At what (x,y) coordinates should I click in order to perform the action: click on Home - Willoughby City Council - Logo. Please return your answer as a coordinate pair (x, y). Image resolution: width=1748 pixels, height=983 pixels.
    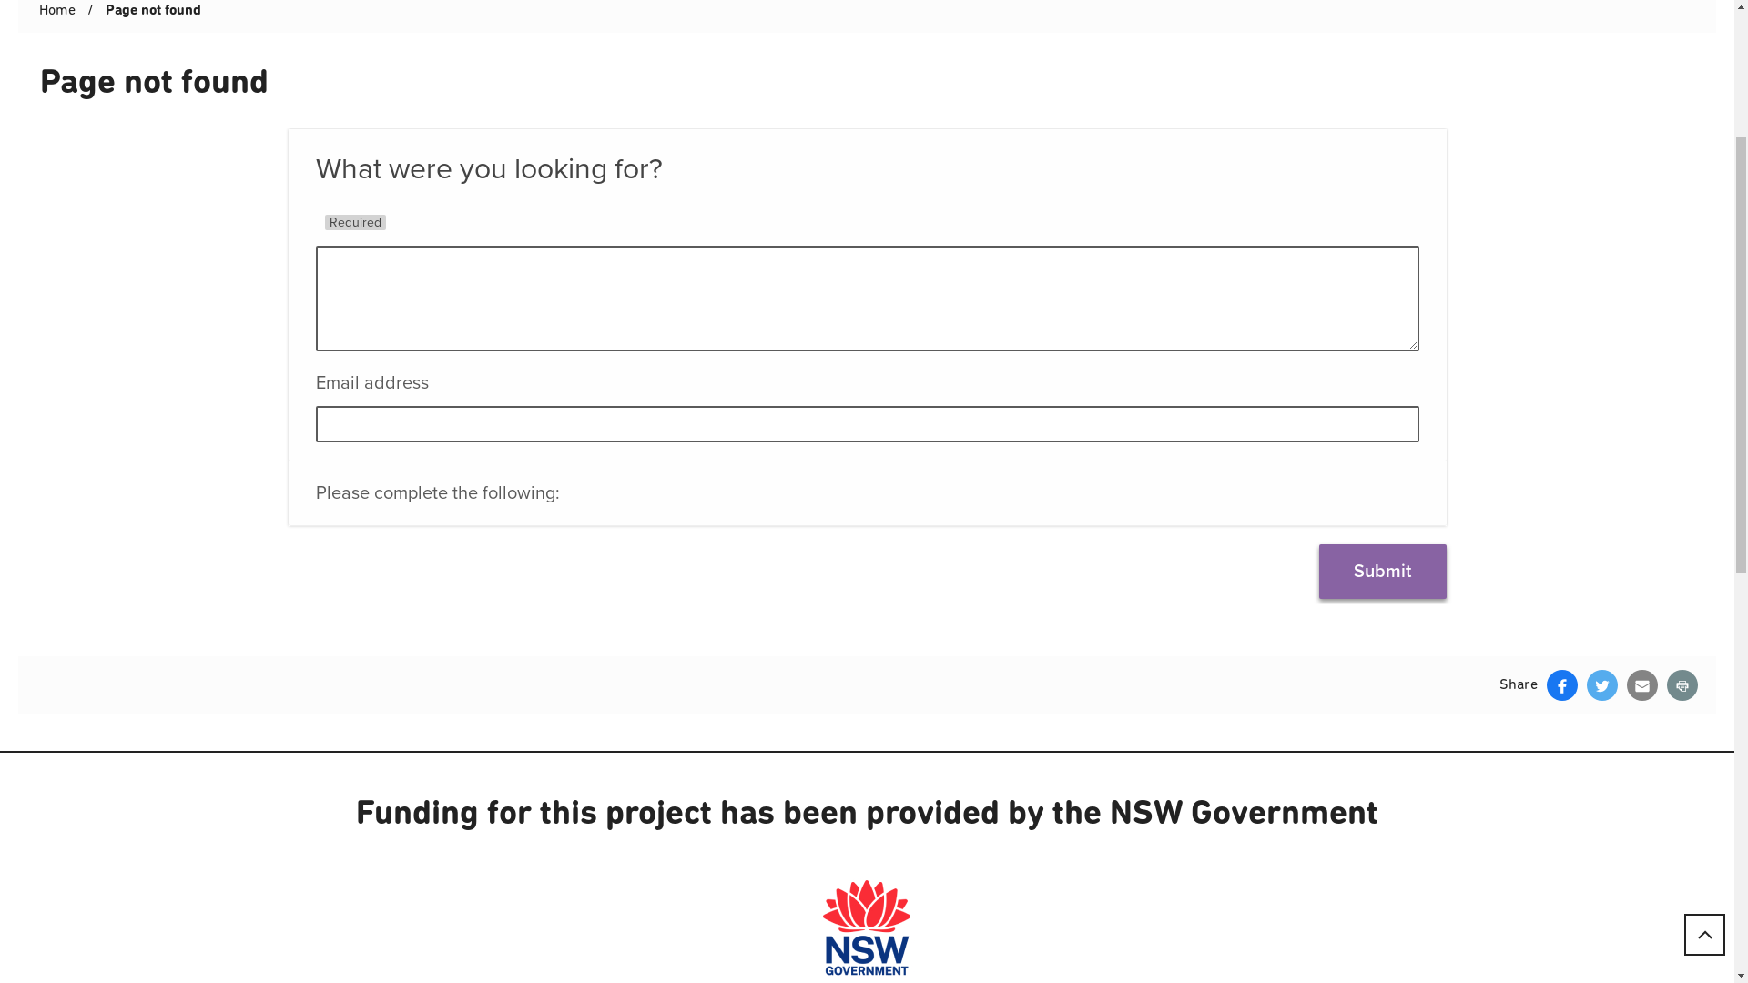
    Looking at the image, I should click on (211, 93).